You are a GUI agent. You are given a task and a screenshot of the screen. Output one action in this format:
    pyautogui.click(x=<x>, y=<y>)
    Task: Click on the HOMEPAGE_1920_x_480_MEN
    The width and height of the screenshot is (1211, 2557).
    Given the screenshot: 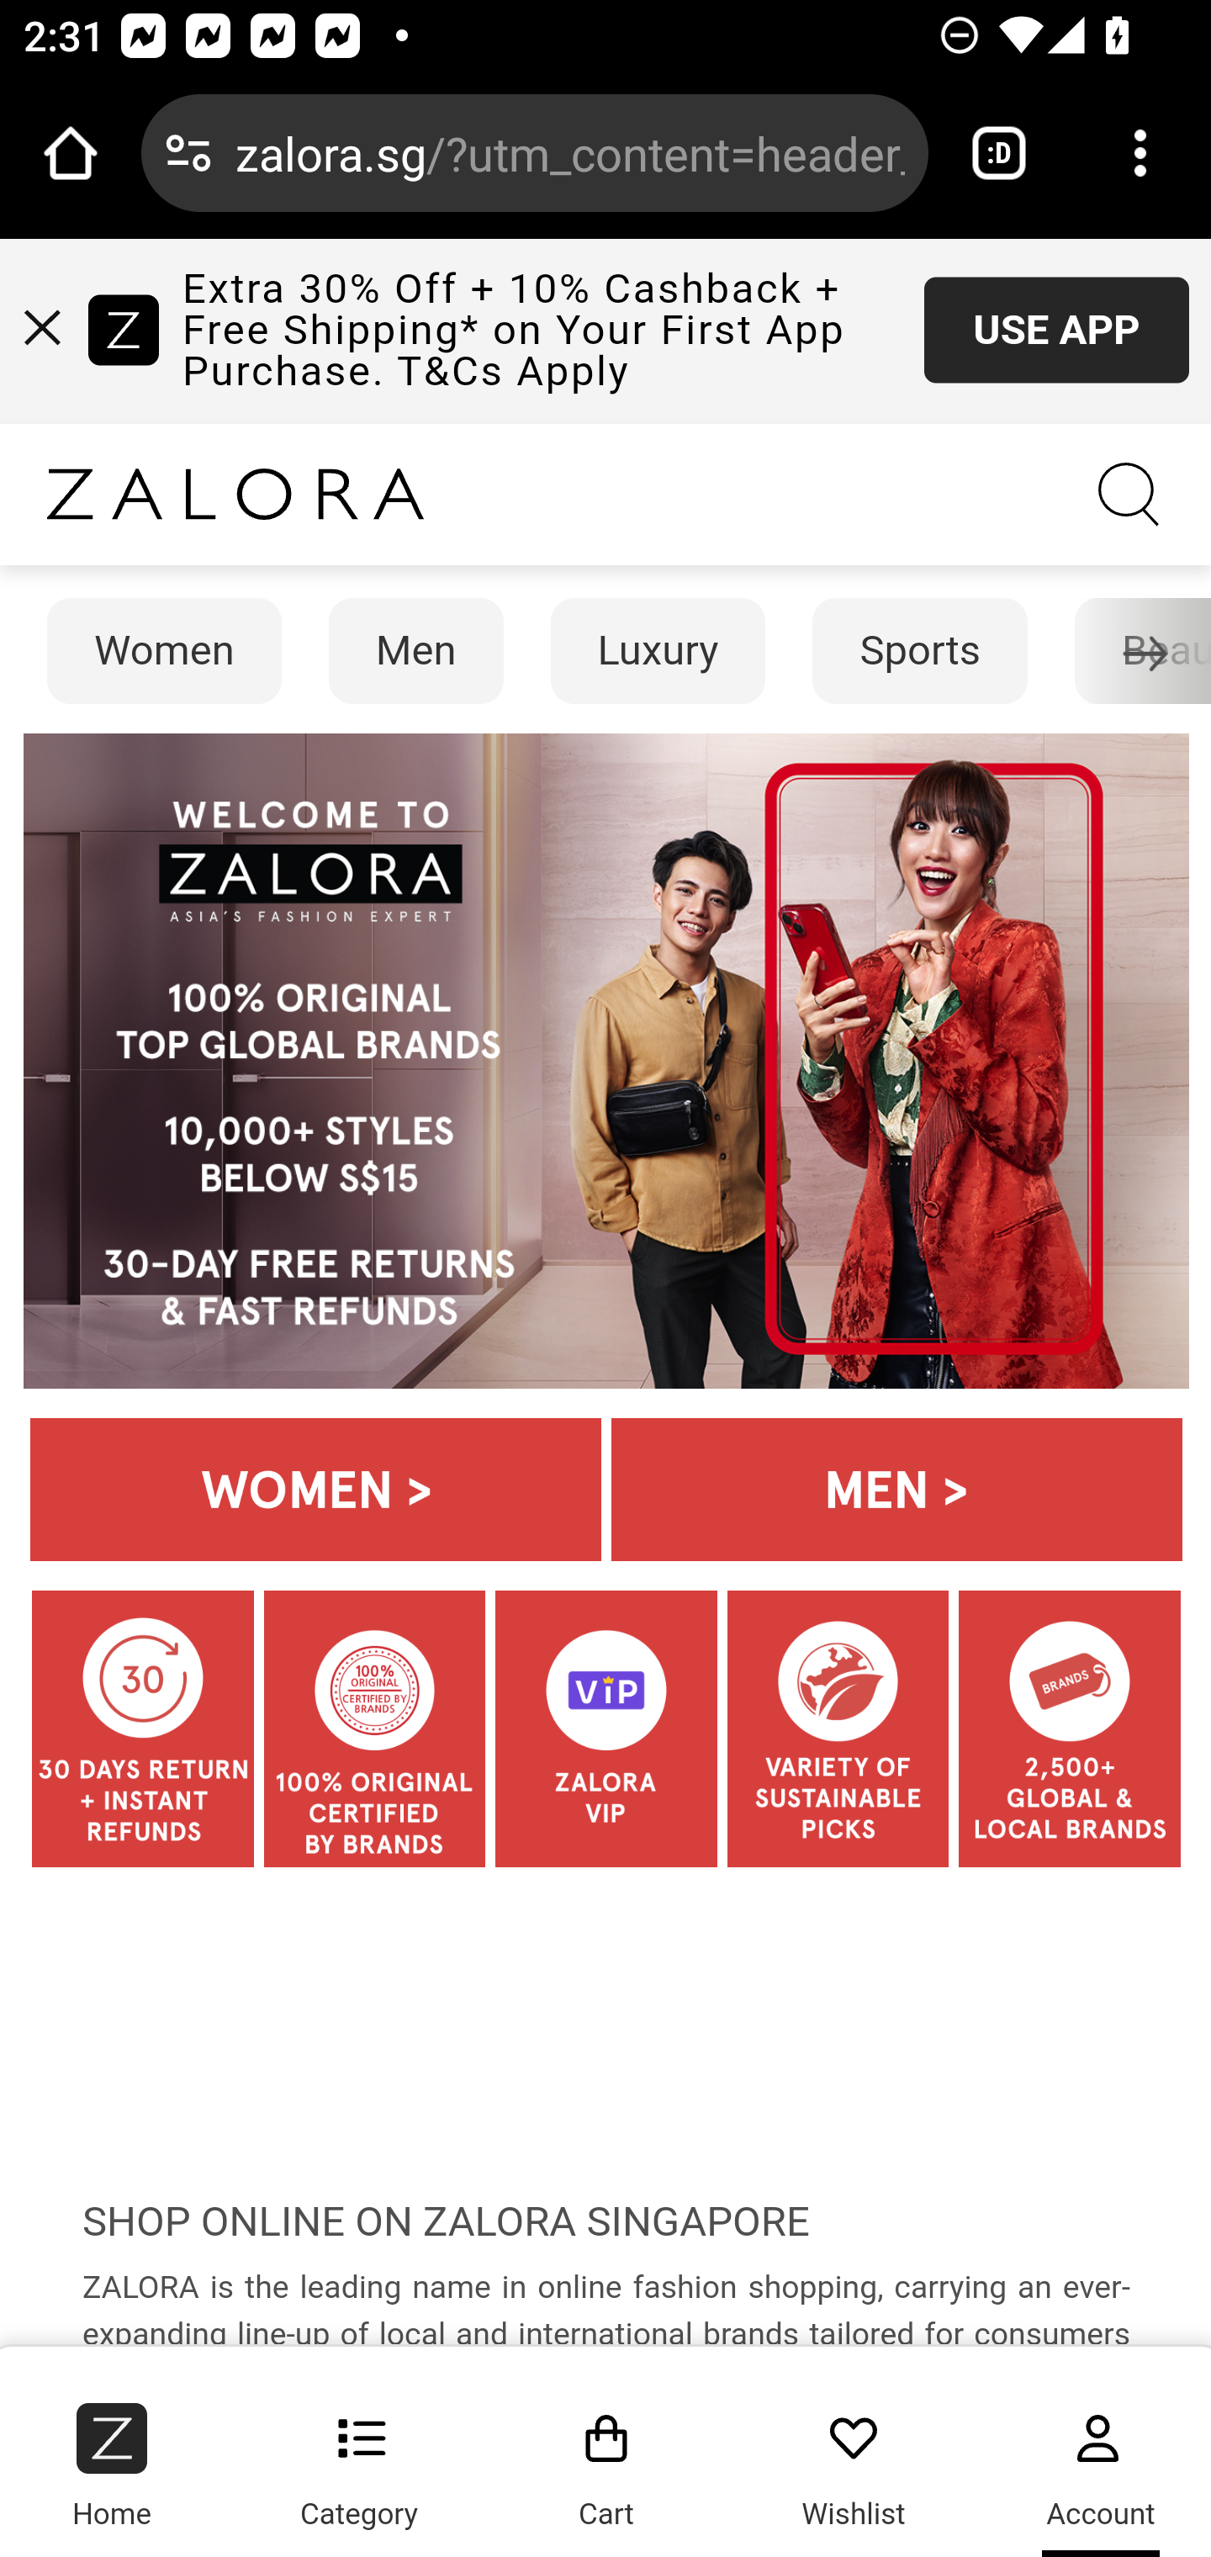 What is the action you would take?
    pyautogui.click(x=896, y=1489)
    